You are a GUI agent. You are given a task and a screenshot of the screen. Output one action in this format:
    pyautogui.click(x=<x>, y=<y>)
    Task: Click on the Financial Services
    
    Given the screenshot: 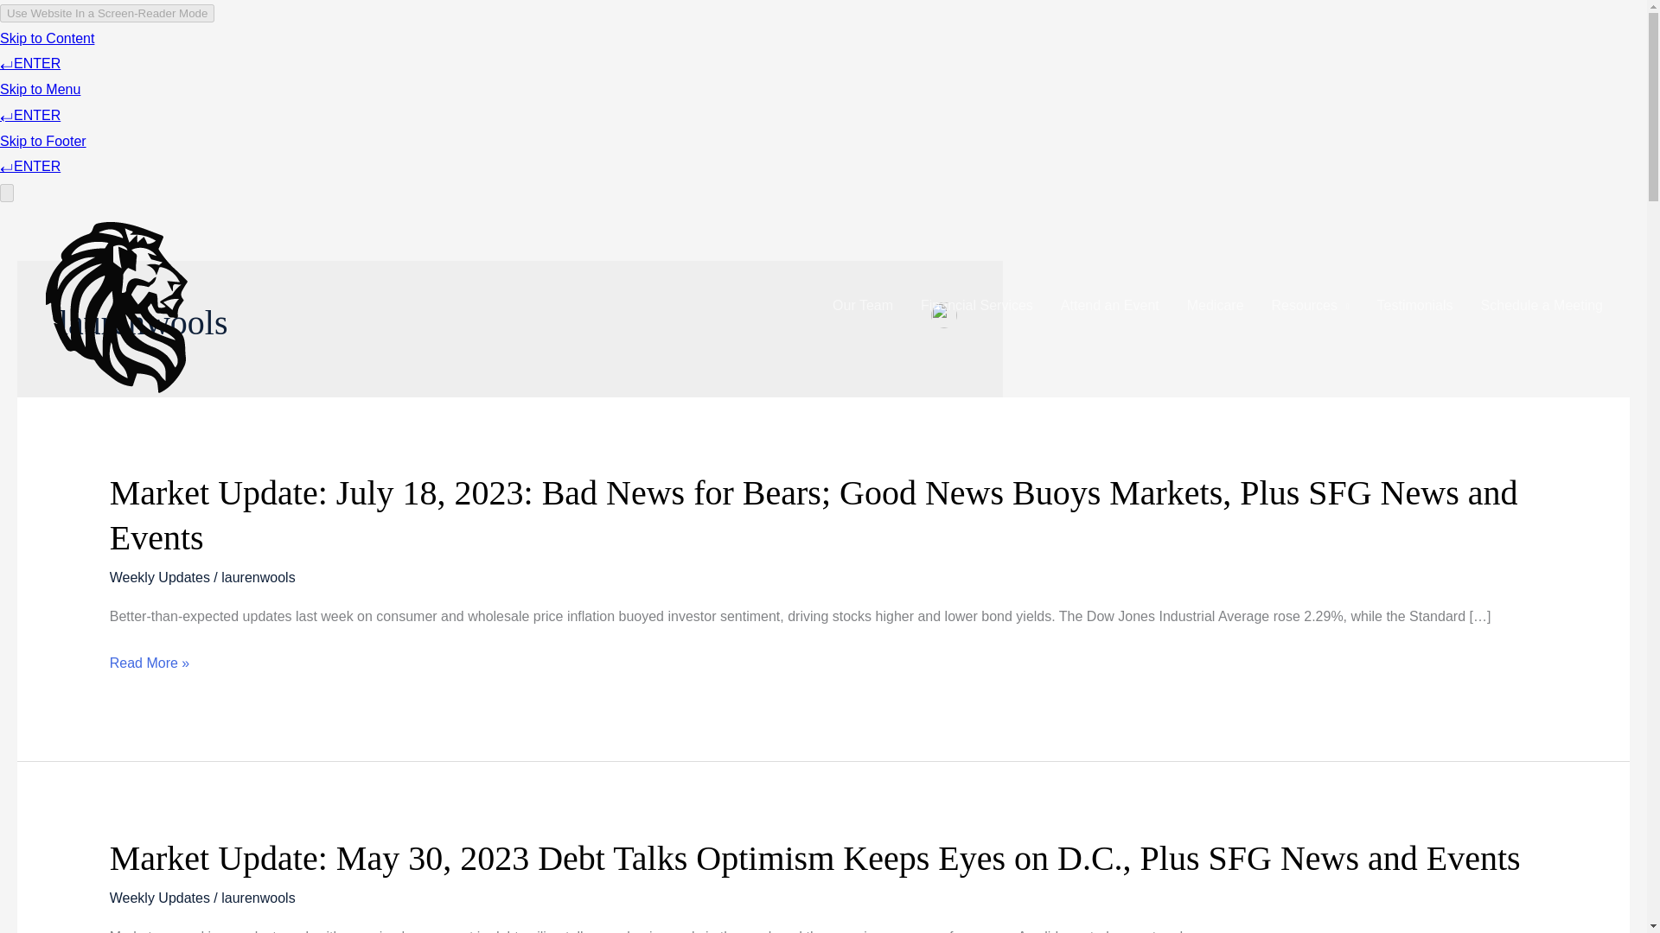 What is the action you would take?
    pyautogui.click(x=977, y=305)
    